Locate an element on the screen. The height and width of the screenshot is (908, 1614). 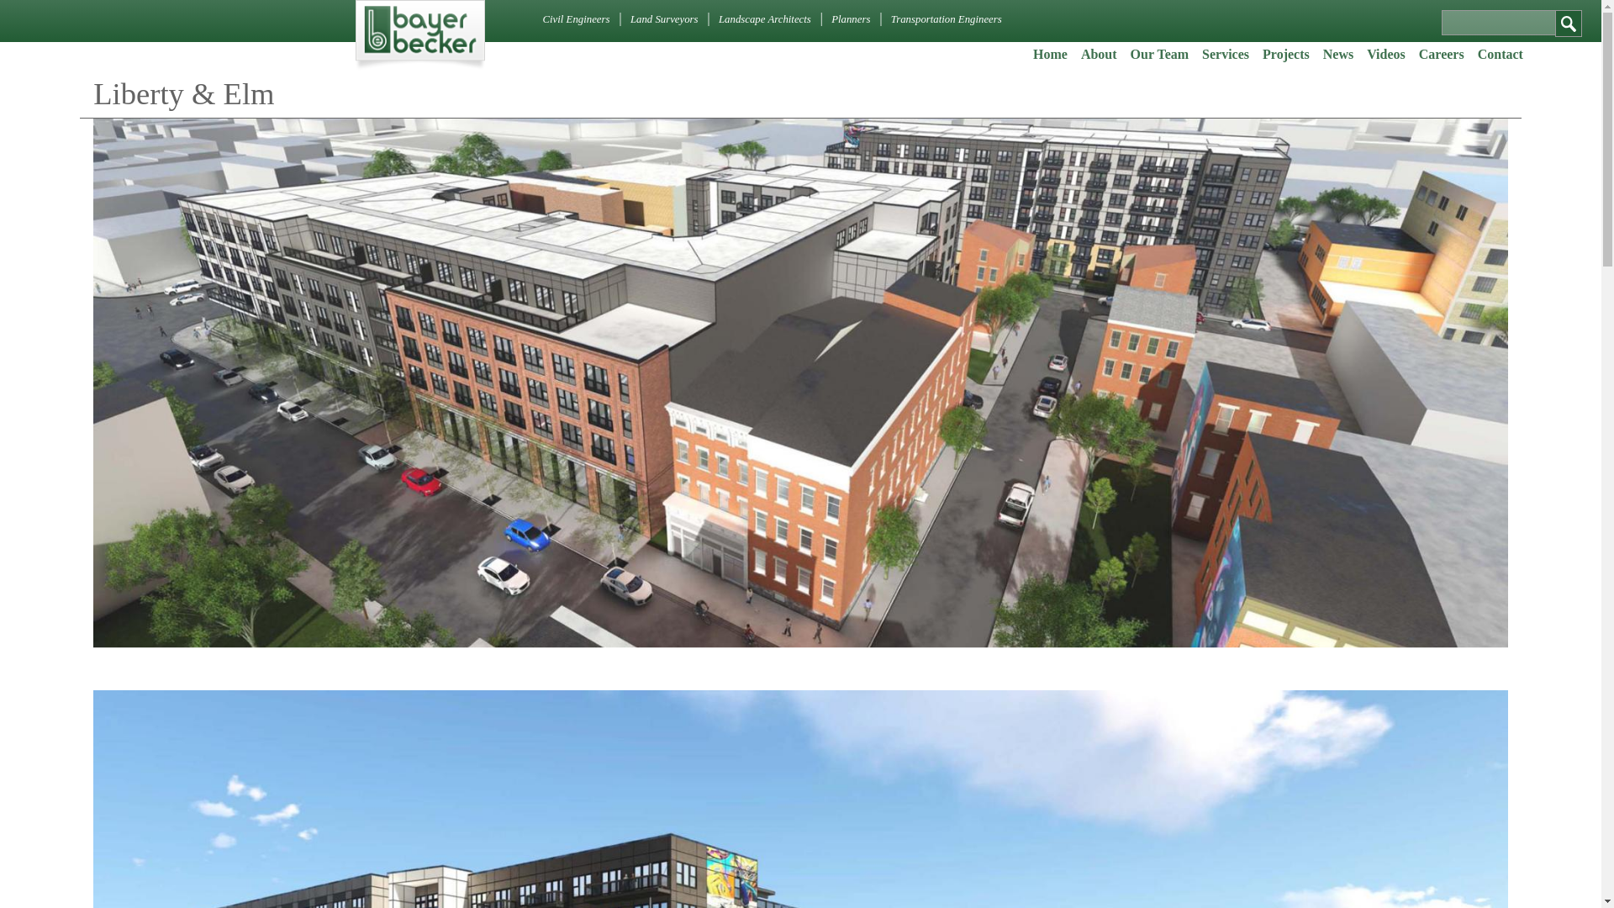
Careers is located at coordinates (1441, 54).